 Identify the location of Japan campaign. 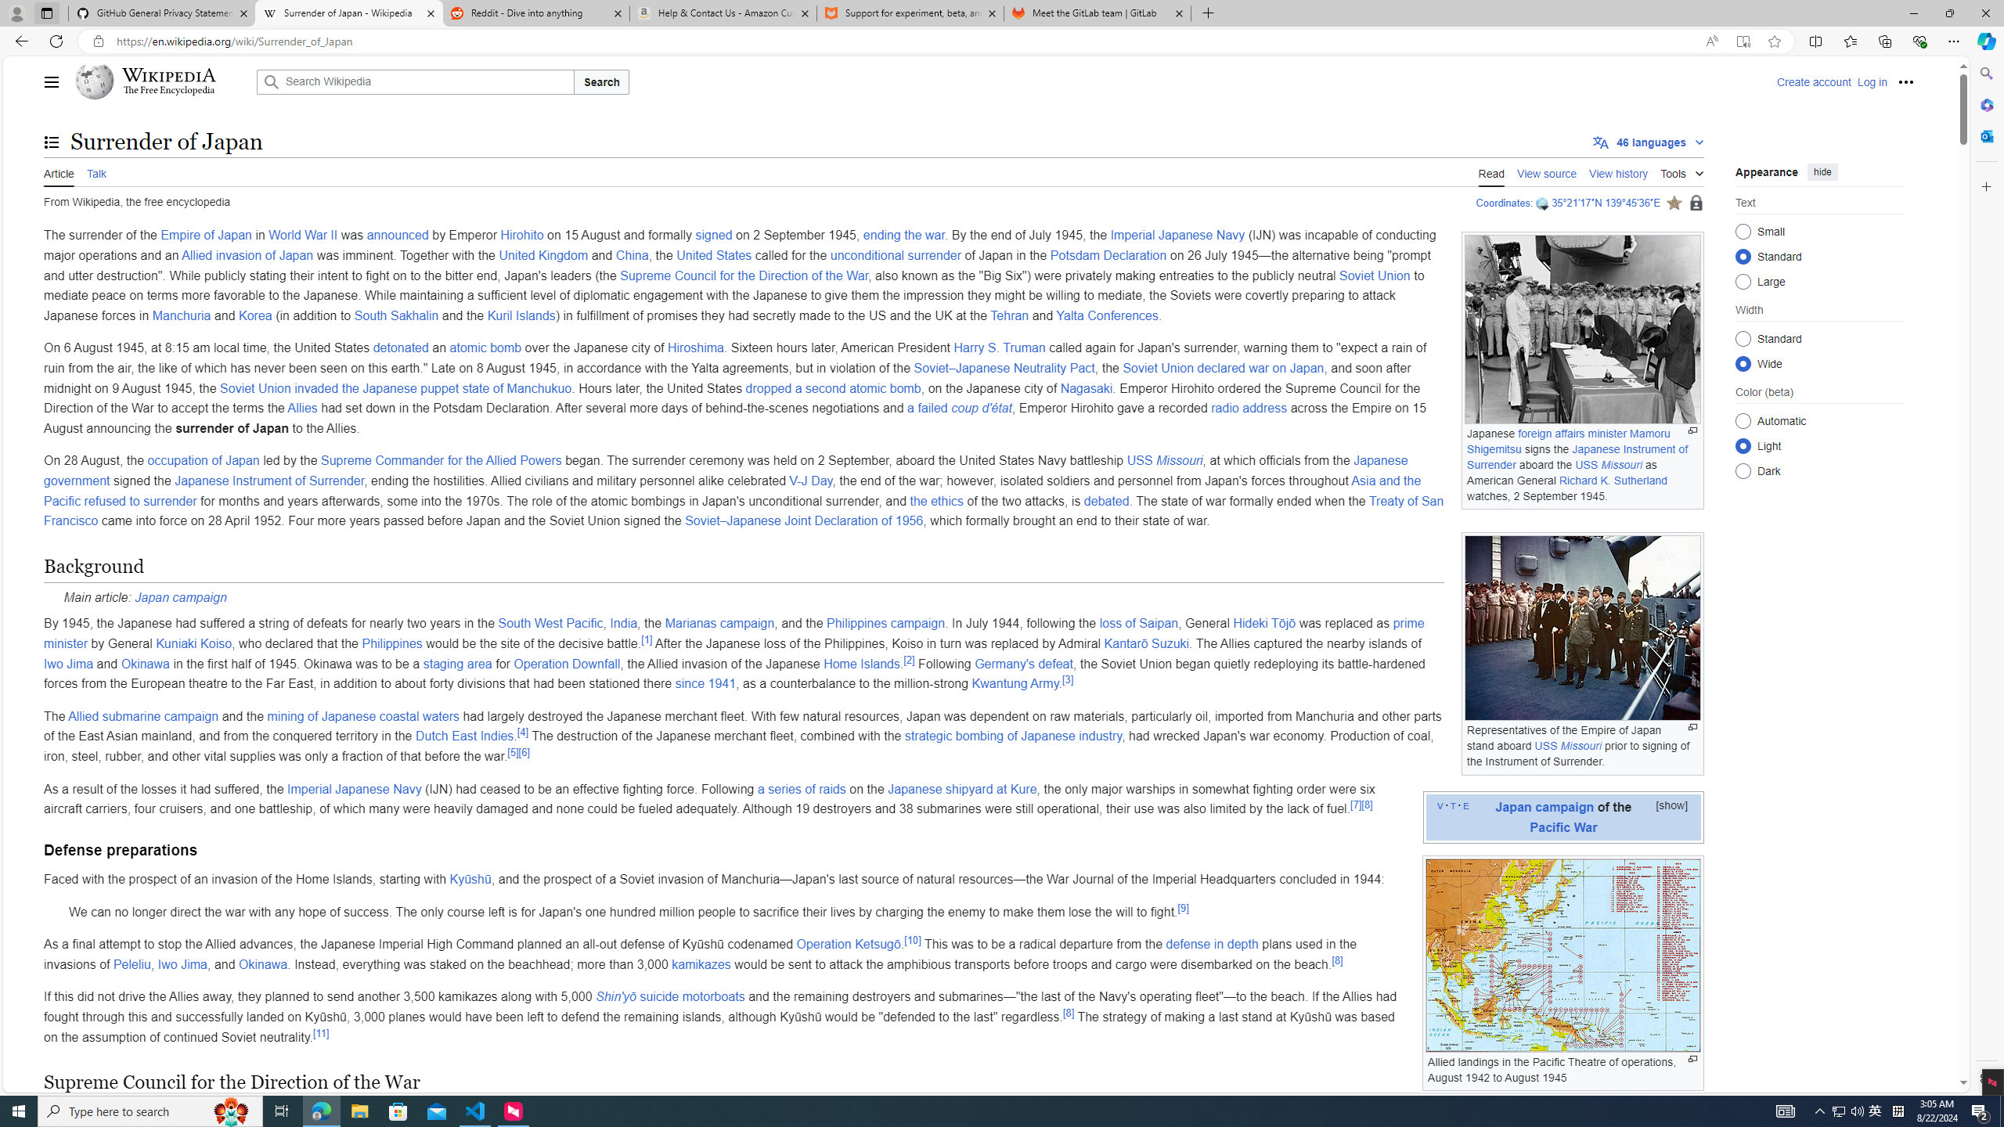
(180, 596).